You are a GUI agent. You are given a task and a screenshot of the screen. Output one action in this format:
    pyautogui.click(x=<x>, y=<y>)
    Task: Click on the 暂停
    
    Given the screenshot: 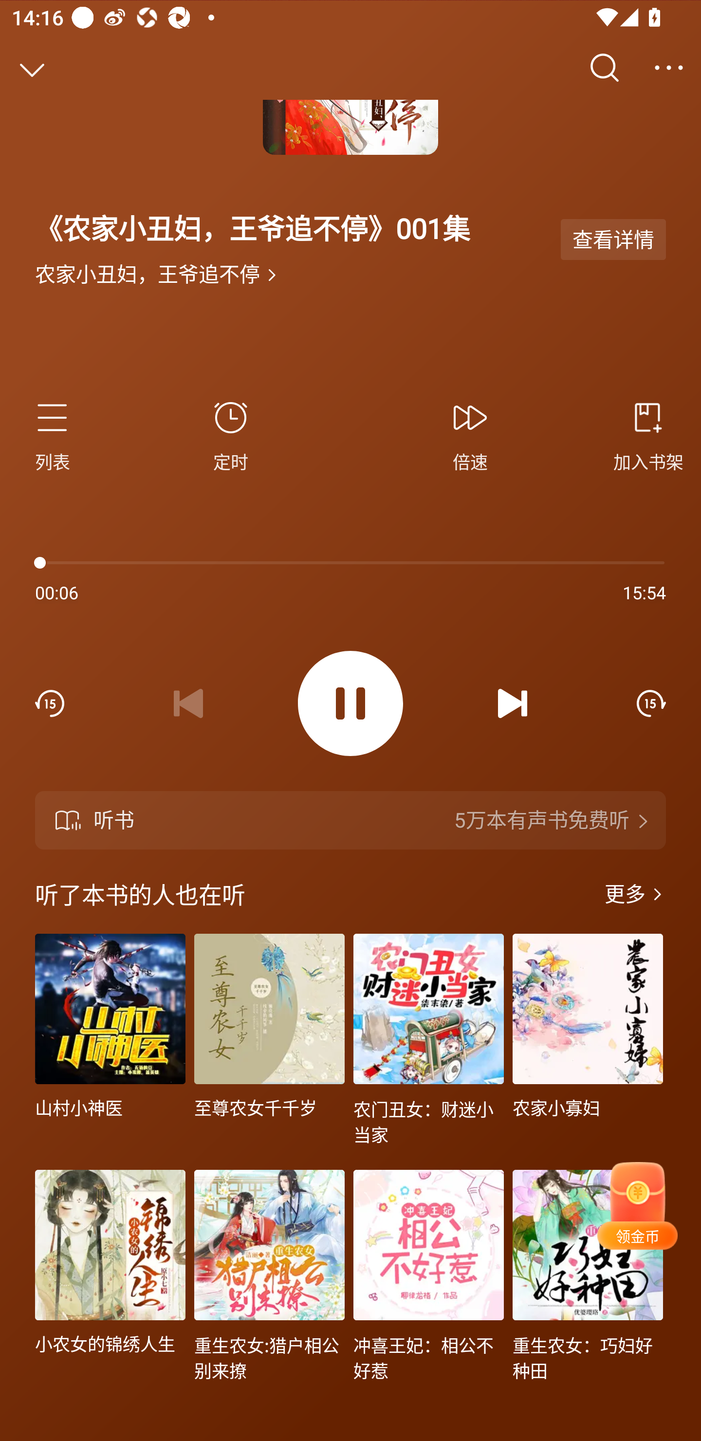 What is the action you would take?
    pyautogui.click(x=350, y=704)
    